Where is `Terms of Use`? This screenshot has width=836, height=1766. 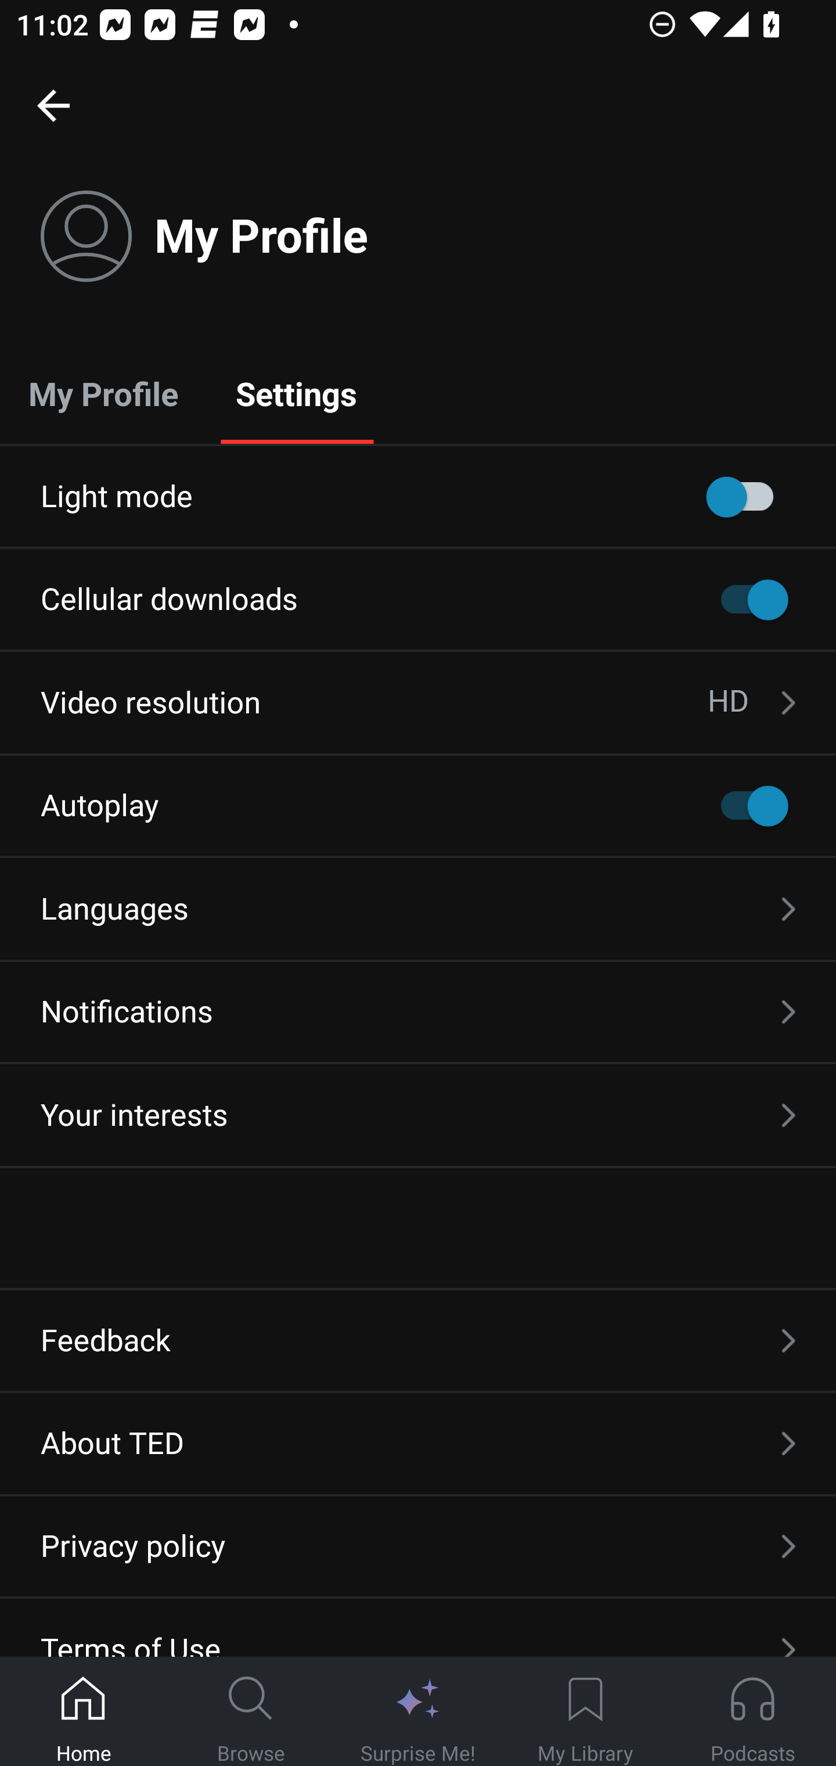 Terms of Use is located at coordinates (418, 1628).